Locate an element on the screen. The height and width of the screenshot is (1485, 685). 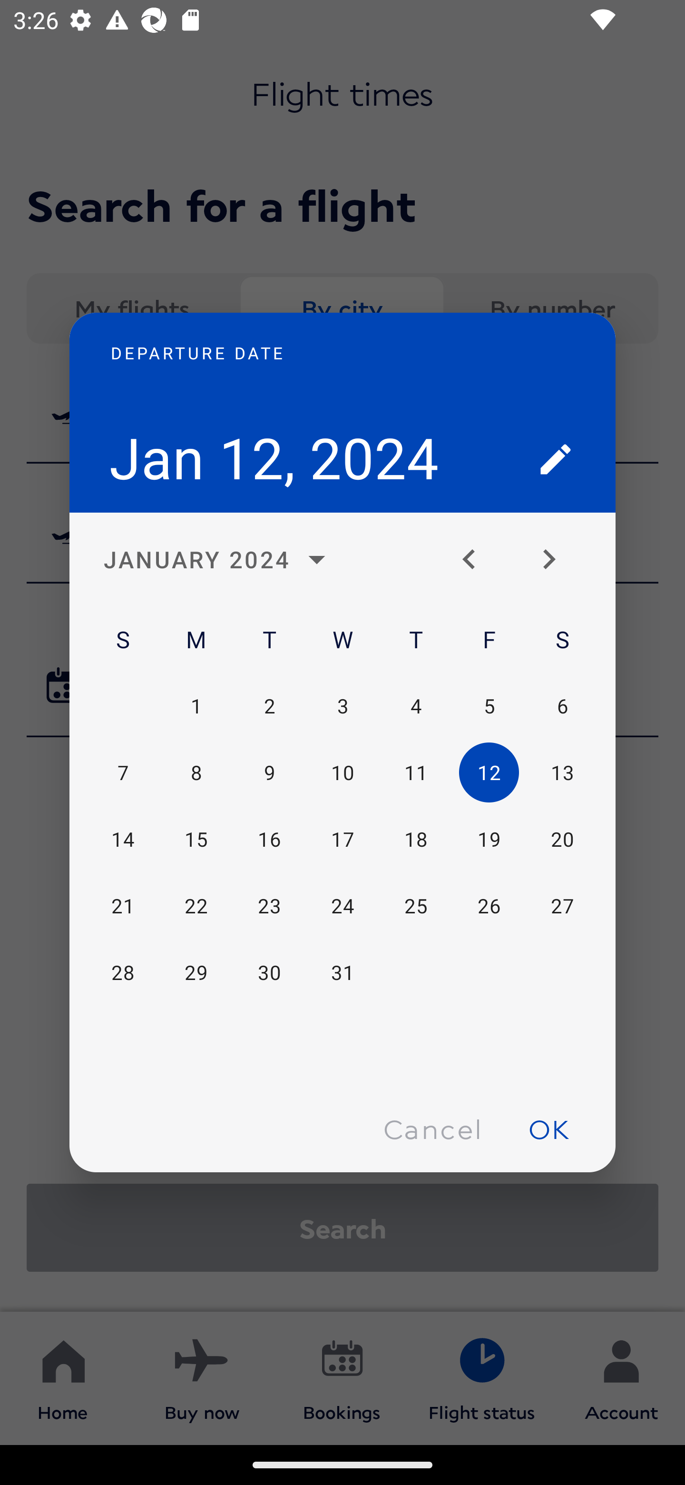
Change to previous month is located at coordinates (476, 560).